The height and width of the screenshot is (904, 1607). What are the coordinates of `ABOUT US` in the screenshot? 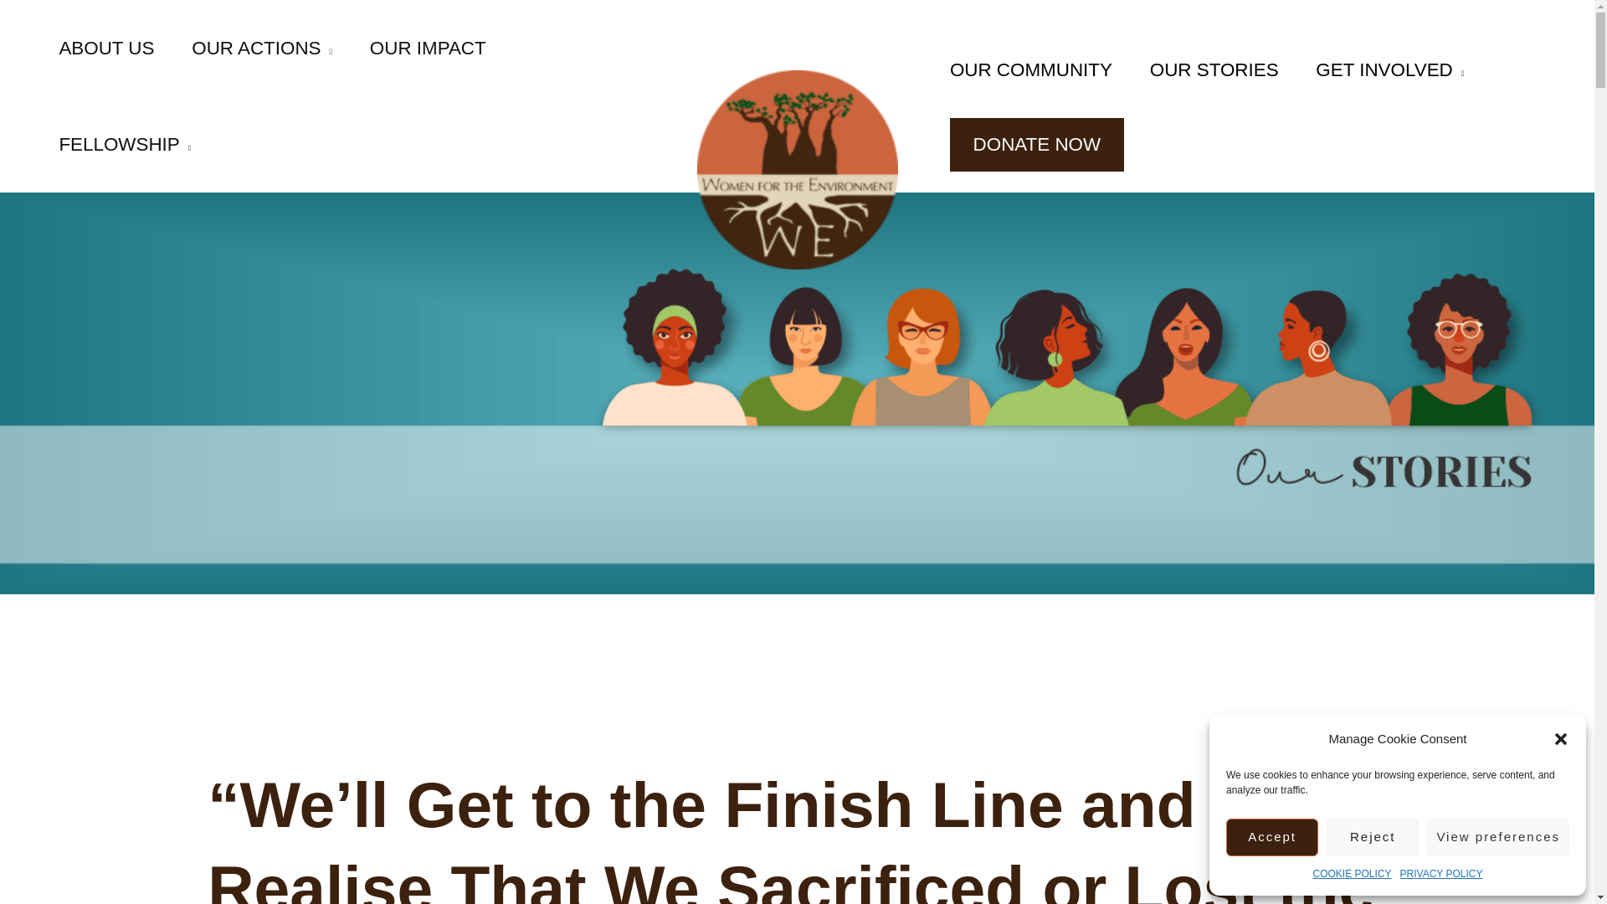 It's located at (107, 48).